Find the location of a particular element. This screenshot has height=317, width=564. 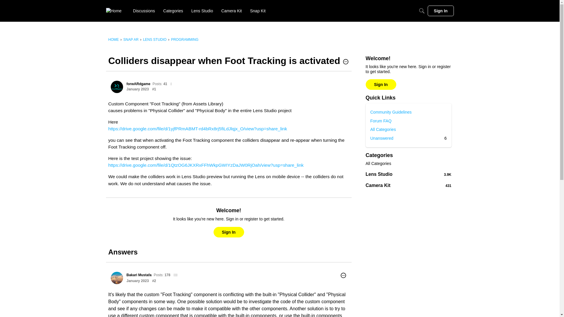

Sign In is located at coordinates (422, 11).